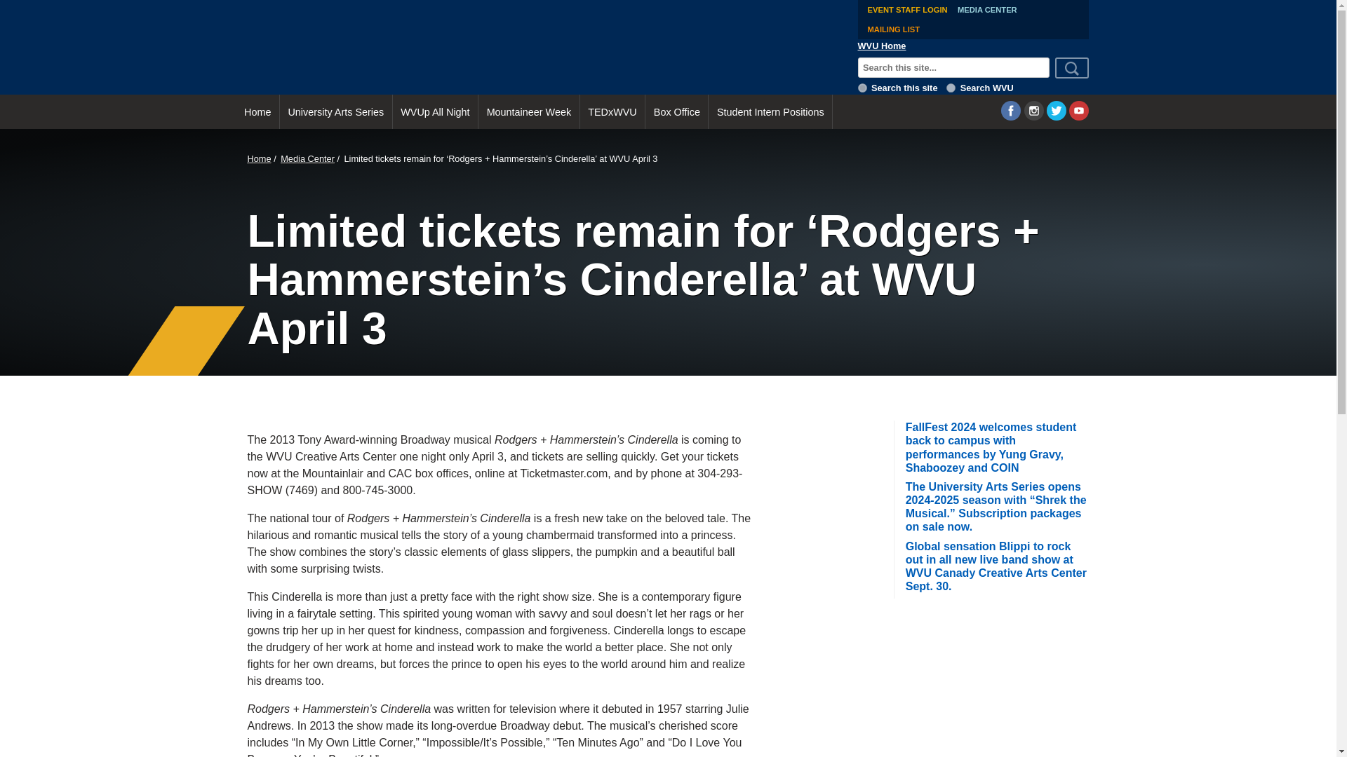  Describe the element at coordinates (883, 46) in the screenshot. I see `WVU Home` at that location.